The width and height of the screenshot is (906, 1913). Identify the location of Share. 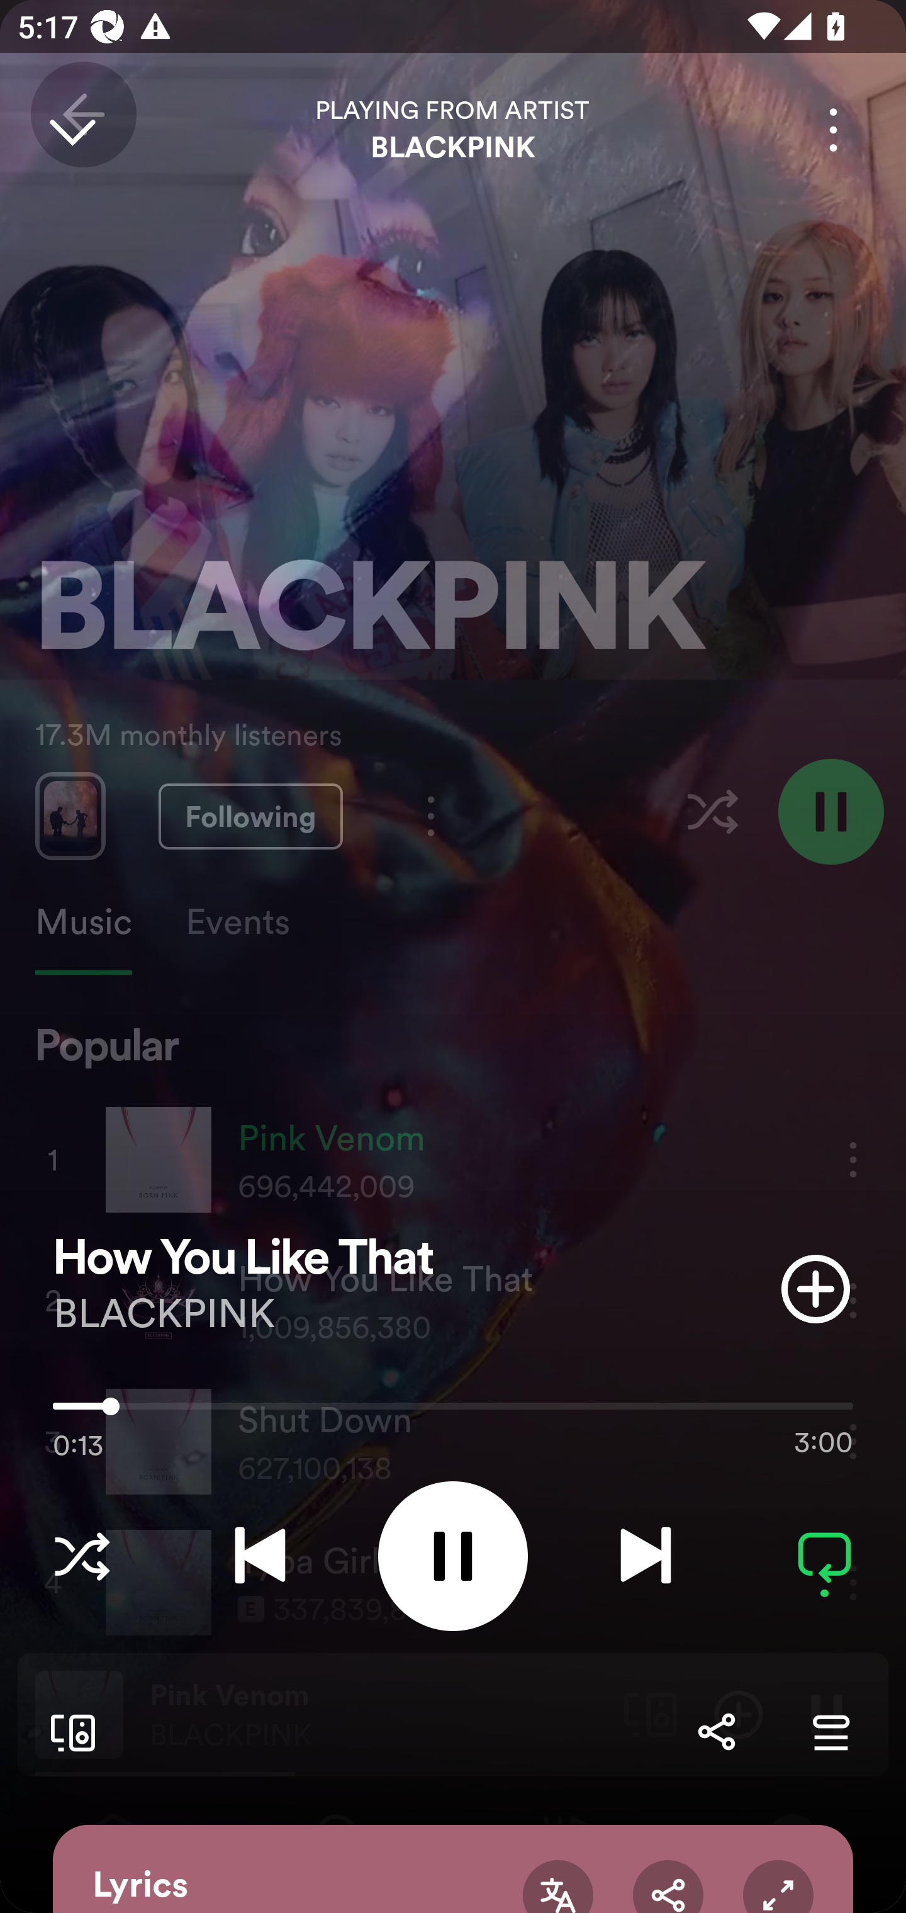
(668, 1886).